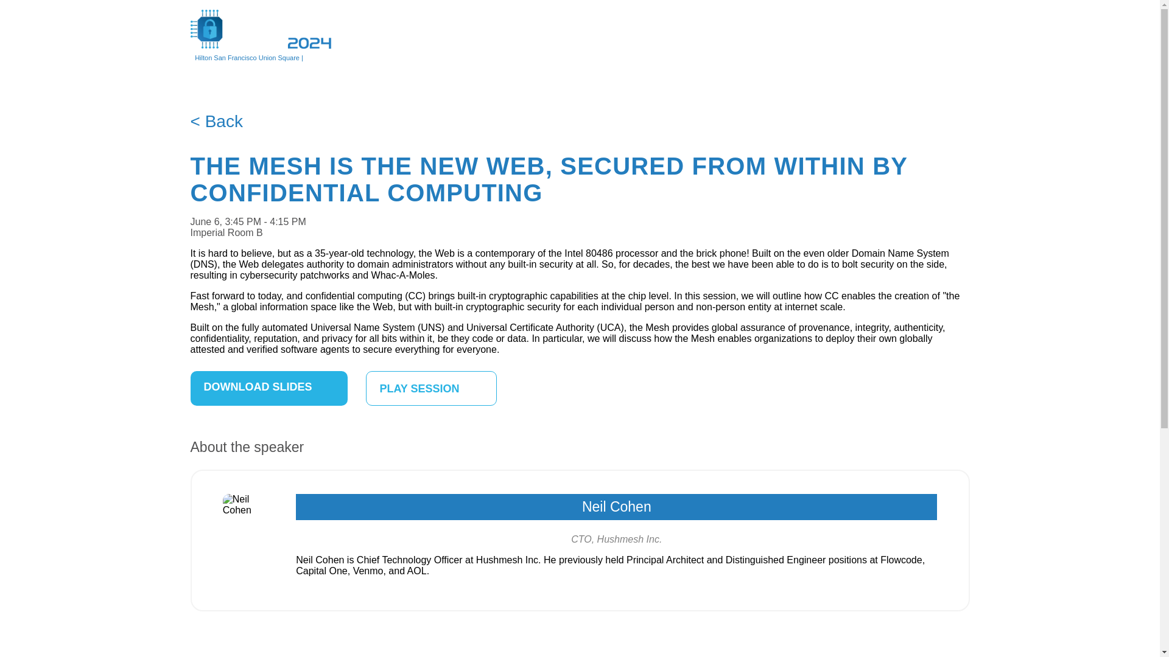 This screenshot has height=657, width=1169. What do you see at coordinates (553, 35) in the screenshot?
I see `Posters` at bounding box center [553, 35].